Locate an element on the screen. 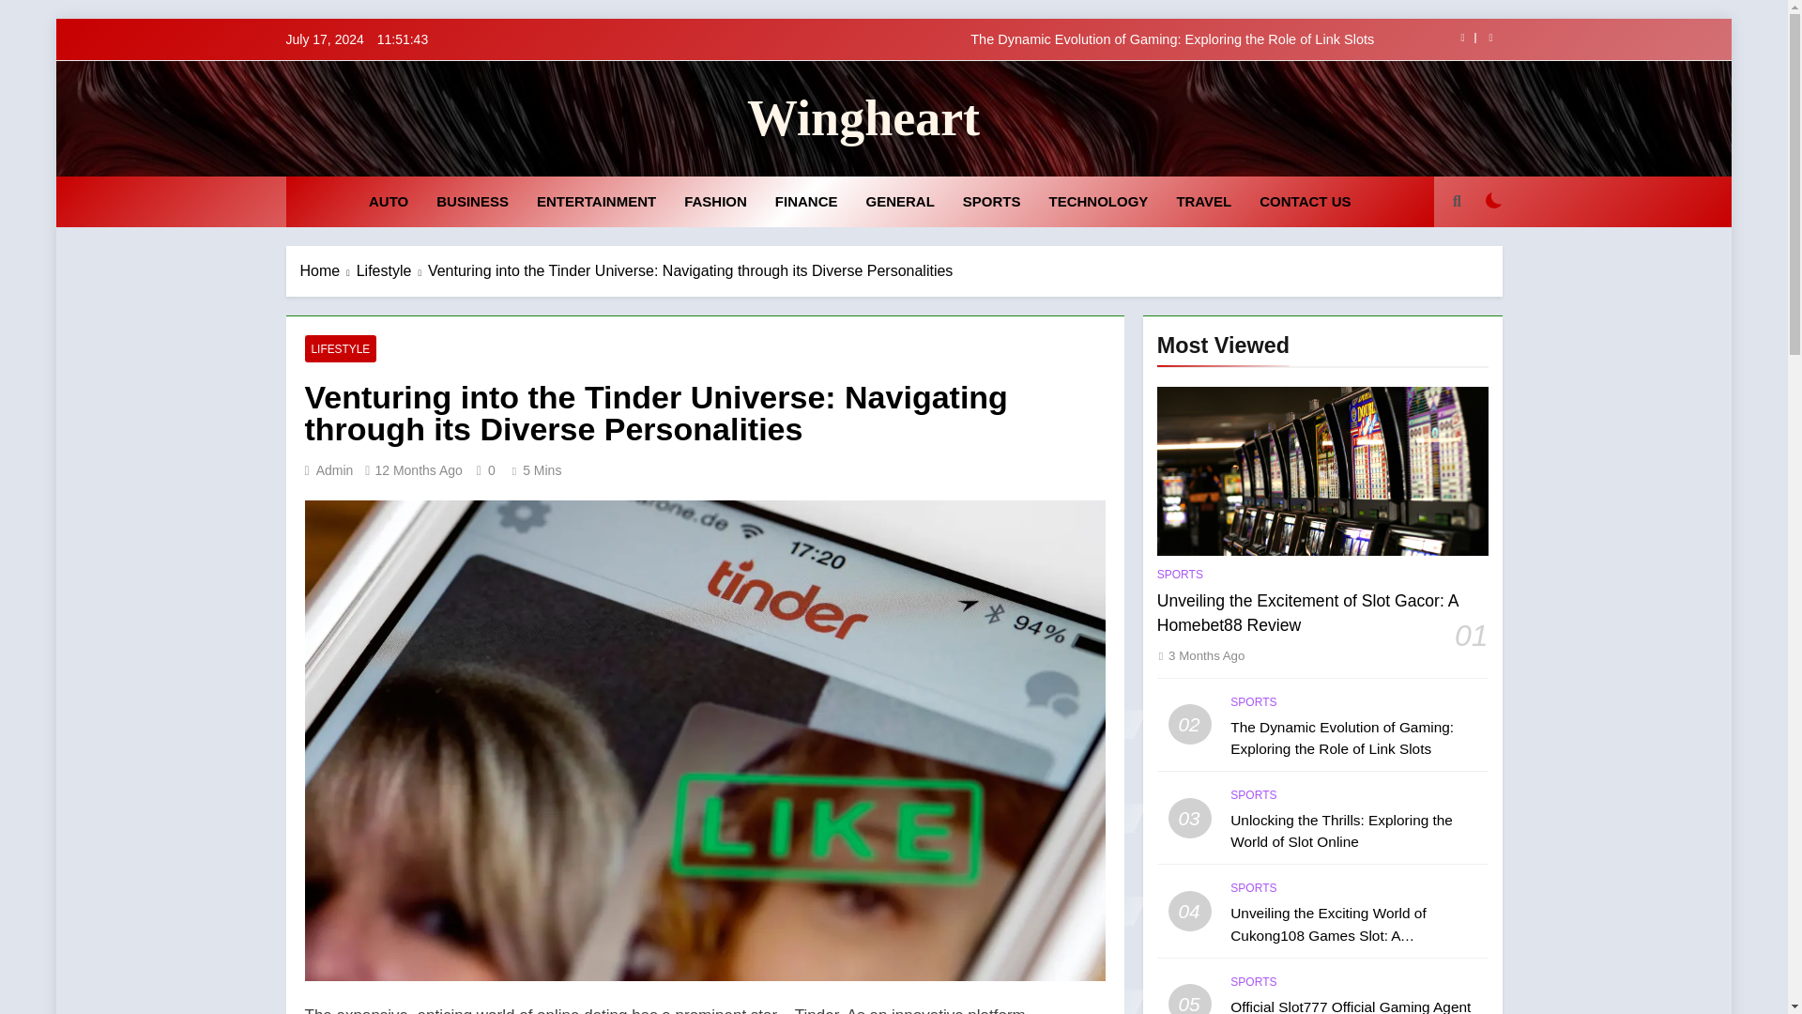  on is located at coordinates (1494, 201).